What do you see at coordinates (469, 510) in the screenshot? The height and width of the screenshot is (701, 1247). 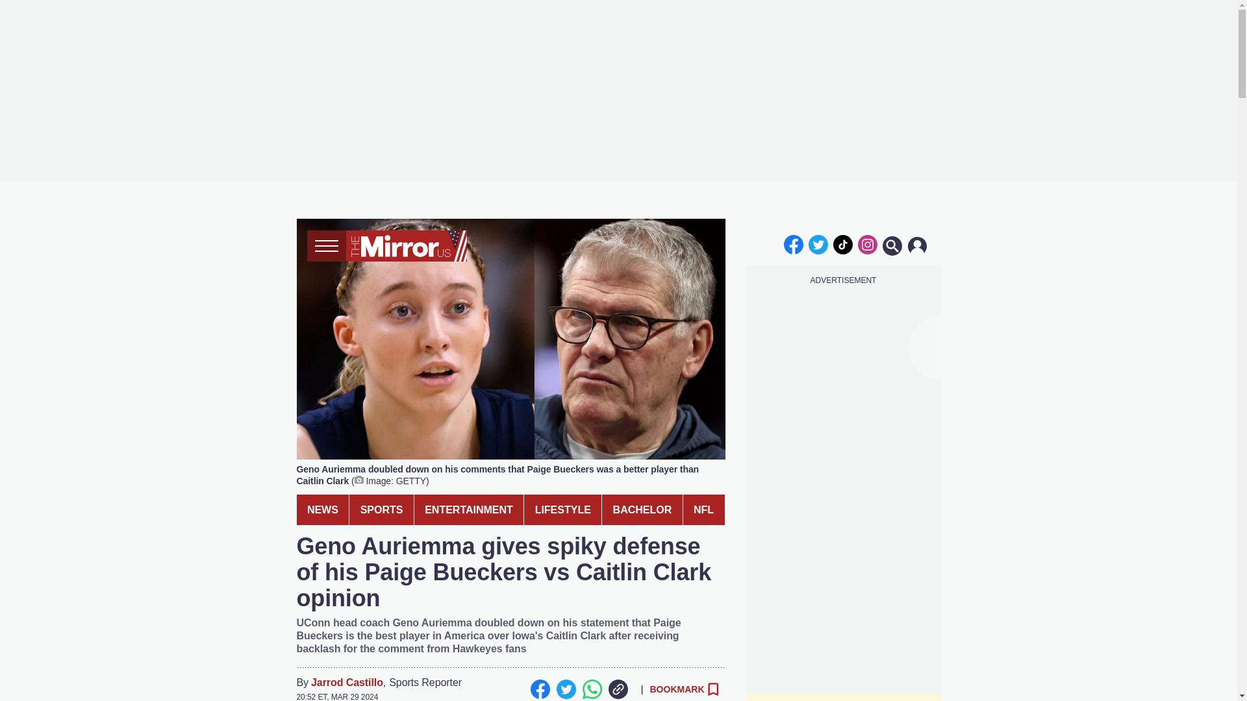 I see `ENTERTAINMENT` at bounding box center [469, 510].